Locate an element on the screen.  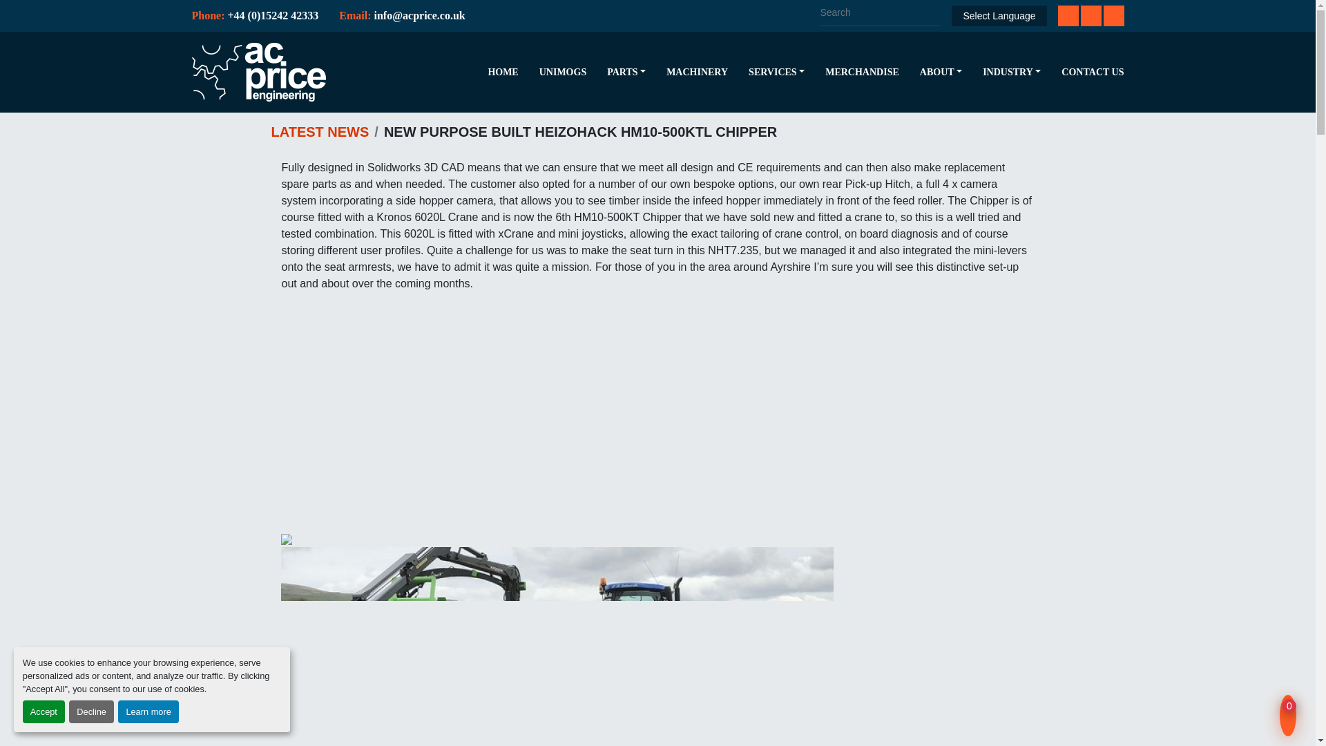
Decline is located at coordinates (91, 711).